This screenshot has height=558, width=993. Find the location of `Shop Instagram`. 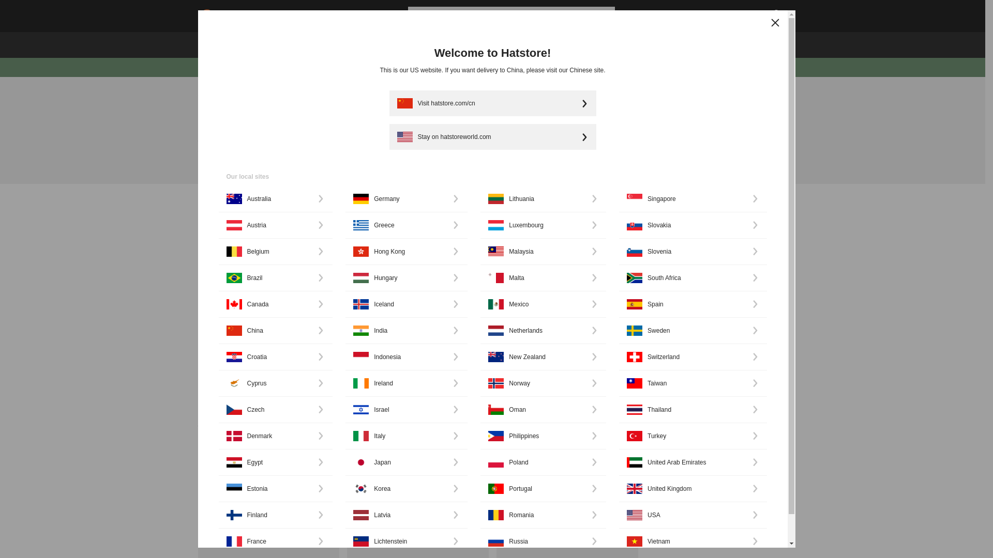

Shop Instagram is located at coordinates (543, 44).